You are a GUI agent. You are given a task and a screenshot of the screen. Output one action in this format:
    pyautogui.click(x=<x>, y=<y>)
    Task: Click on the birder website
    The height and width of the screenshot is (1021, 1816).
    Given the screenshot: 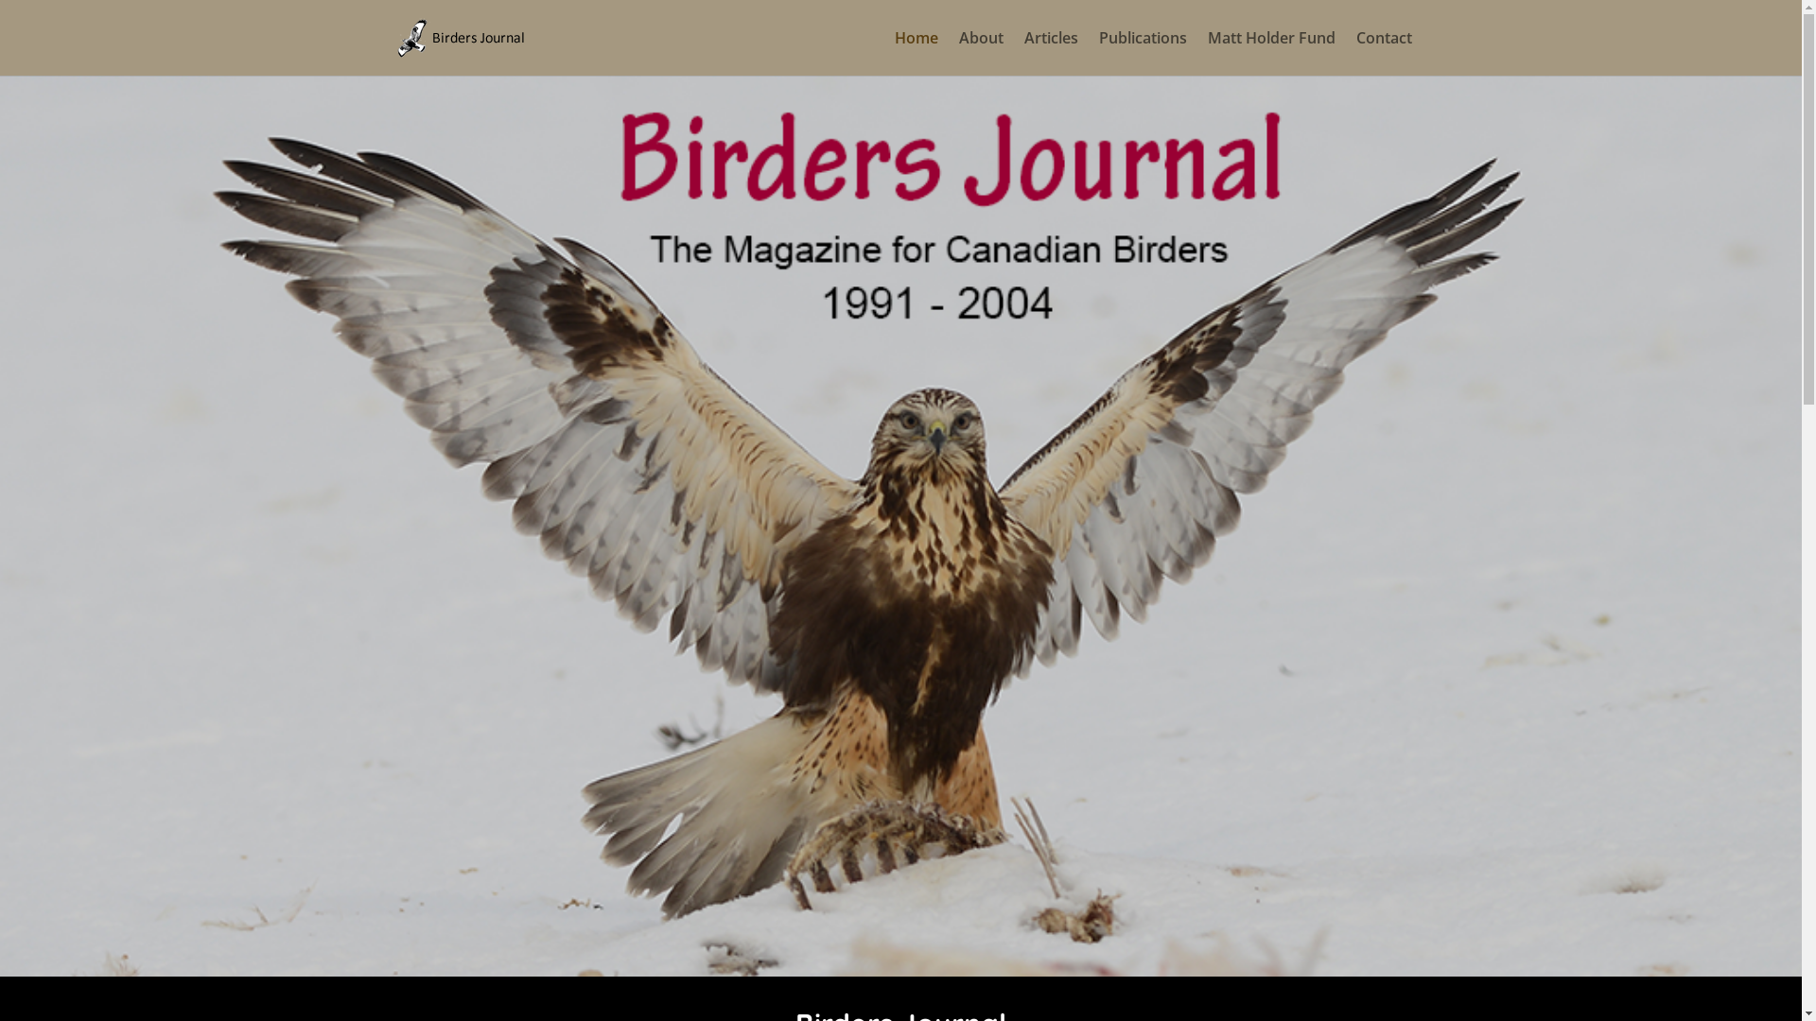 What is the action you would take?
    pyautogui.click(x=900, y=526)
    